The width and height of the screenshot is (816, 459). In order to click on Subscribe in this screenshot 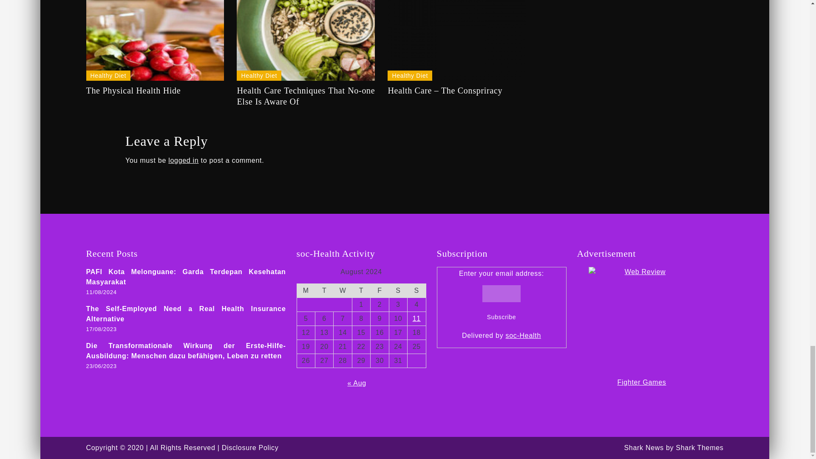, I will do `click(501, 317)`.